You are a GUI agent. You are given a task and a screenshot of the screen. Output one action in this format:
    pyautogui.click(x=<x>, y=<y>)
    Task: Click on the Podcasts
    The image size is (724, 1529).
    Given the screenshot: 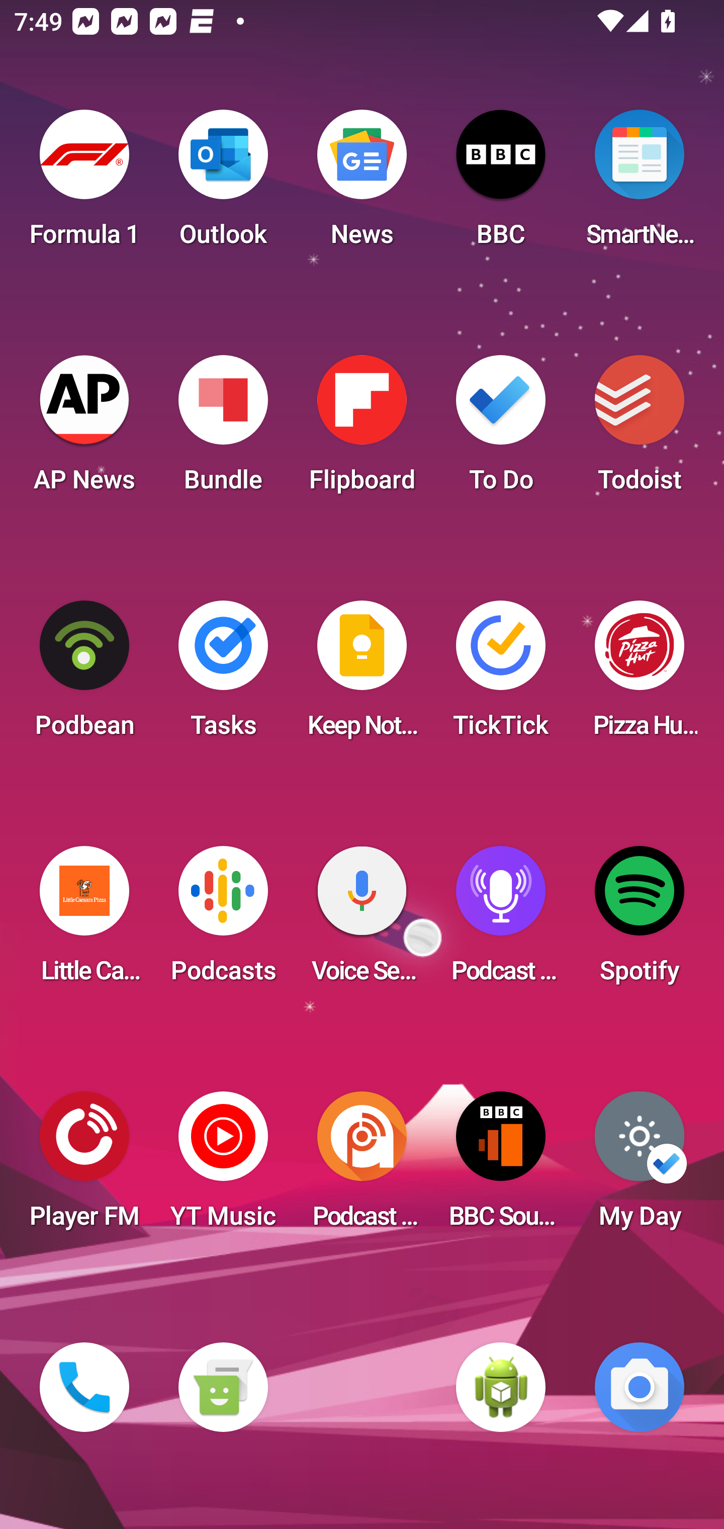 What is the action you would take?
    pyautogui.click(x=223, y=920)
    